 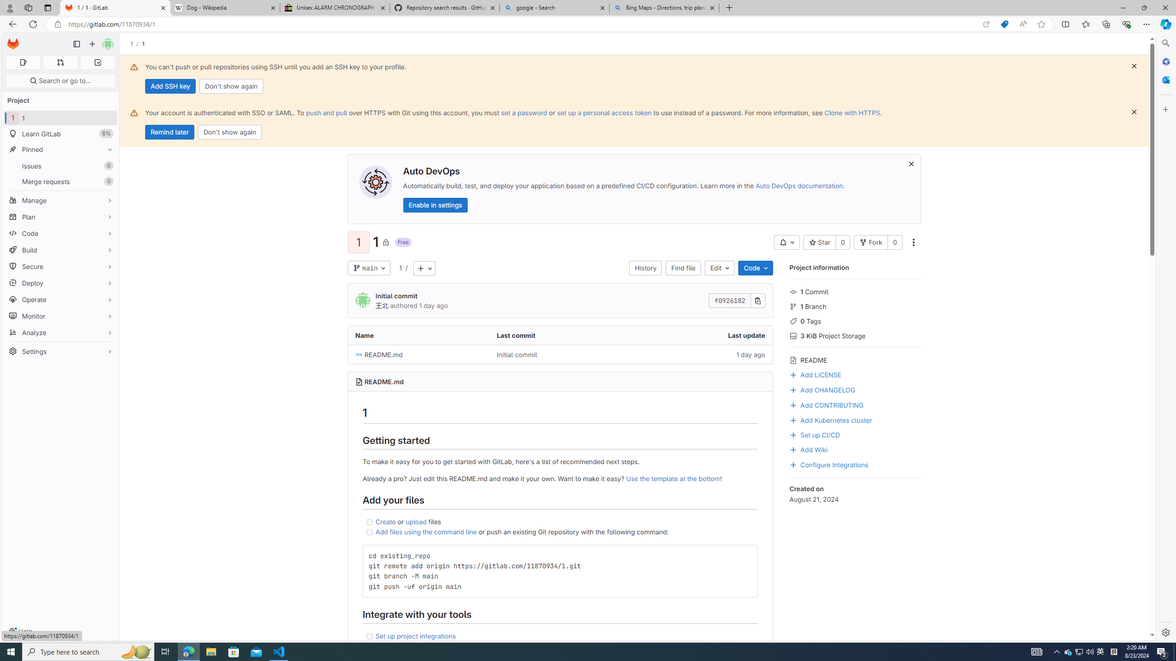 What do you see at coordinates (855, 404) in the screenshot?
I see `Add CONTRIBUTING` at bounding box center [855, 404].